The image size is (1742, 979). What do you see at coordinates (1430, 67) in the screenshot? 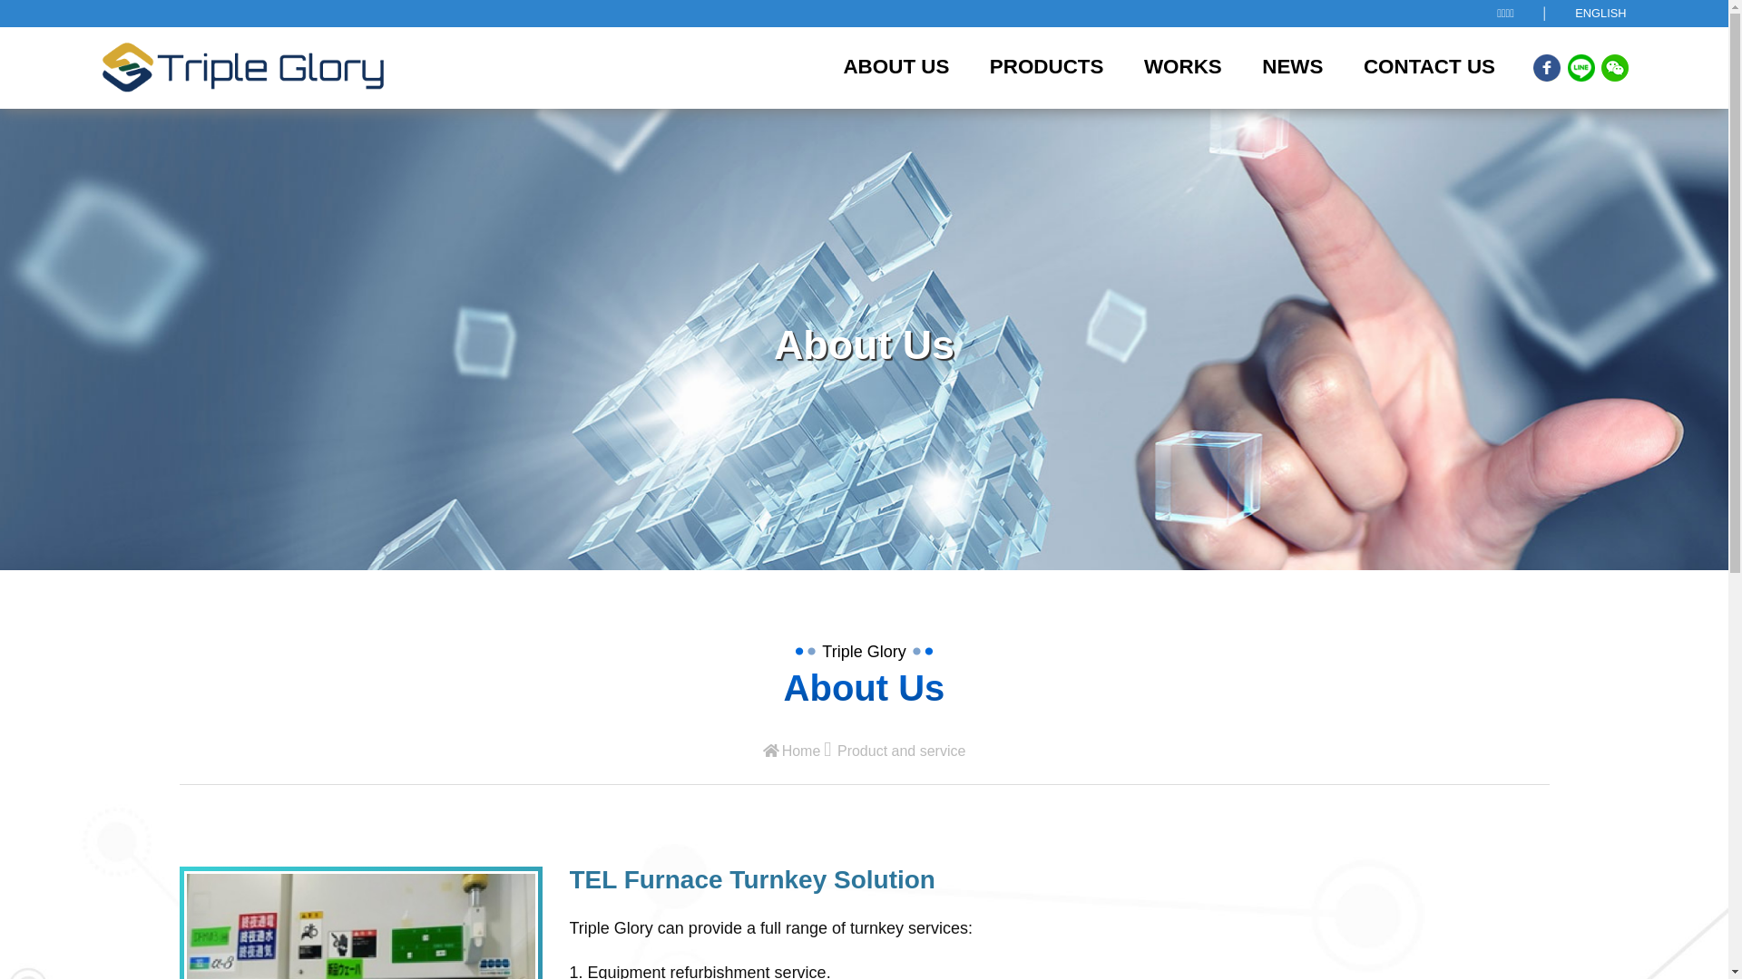
I see `CONTACT US` at bounding box center [1430, 67].